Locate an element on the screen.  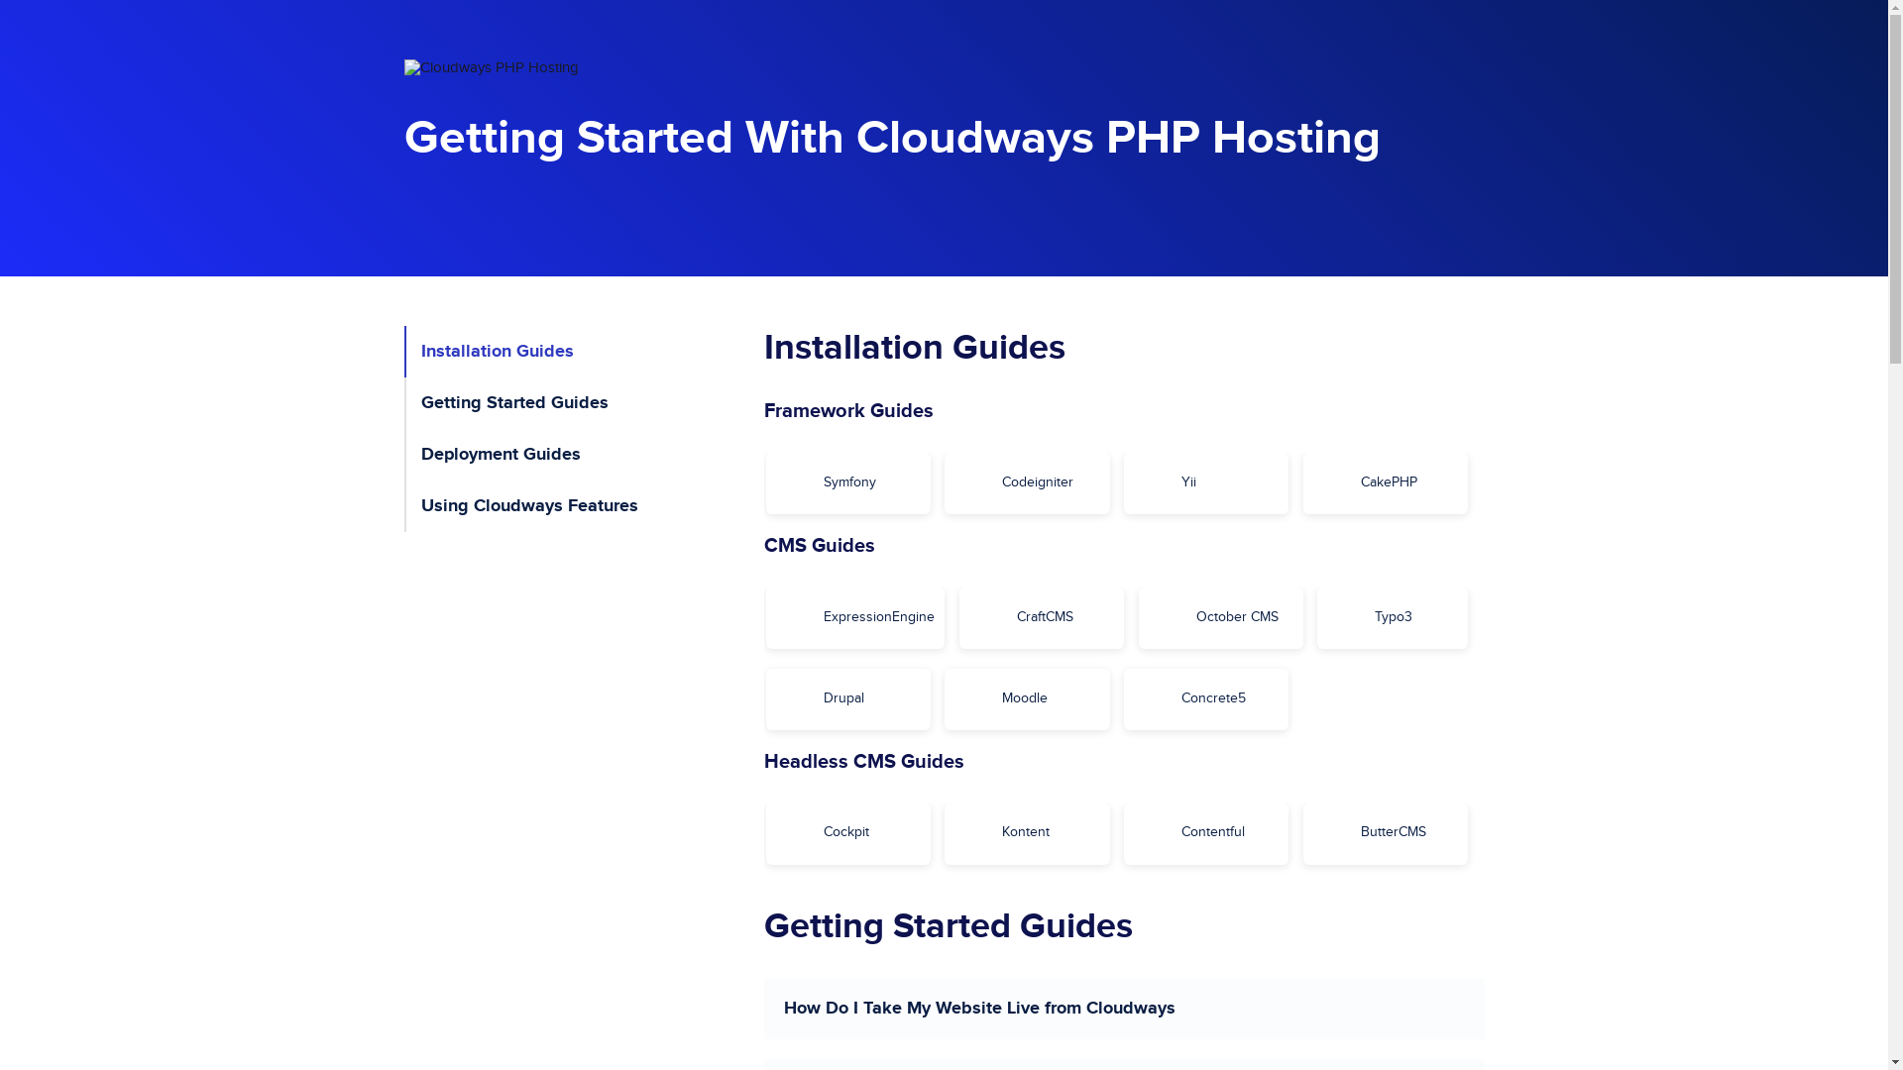
Kontent is located at coordinates (1027, 832).